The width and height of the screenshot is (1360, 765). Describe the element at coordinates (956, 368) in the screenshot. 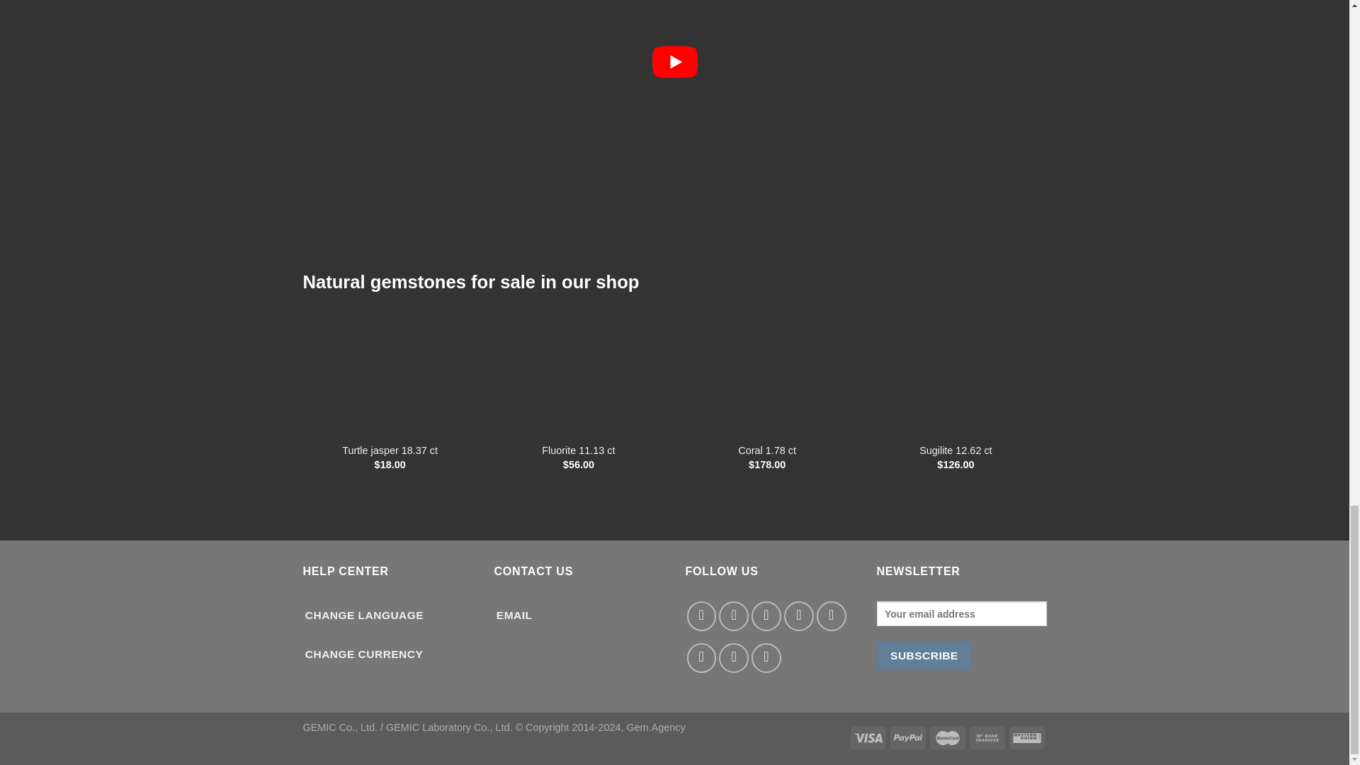

I see `Man-made glass` at that location.